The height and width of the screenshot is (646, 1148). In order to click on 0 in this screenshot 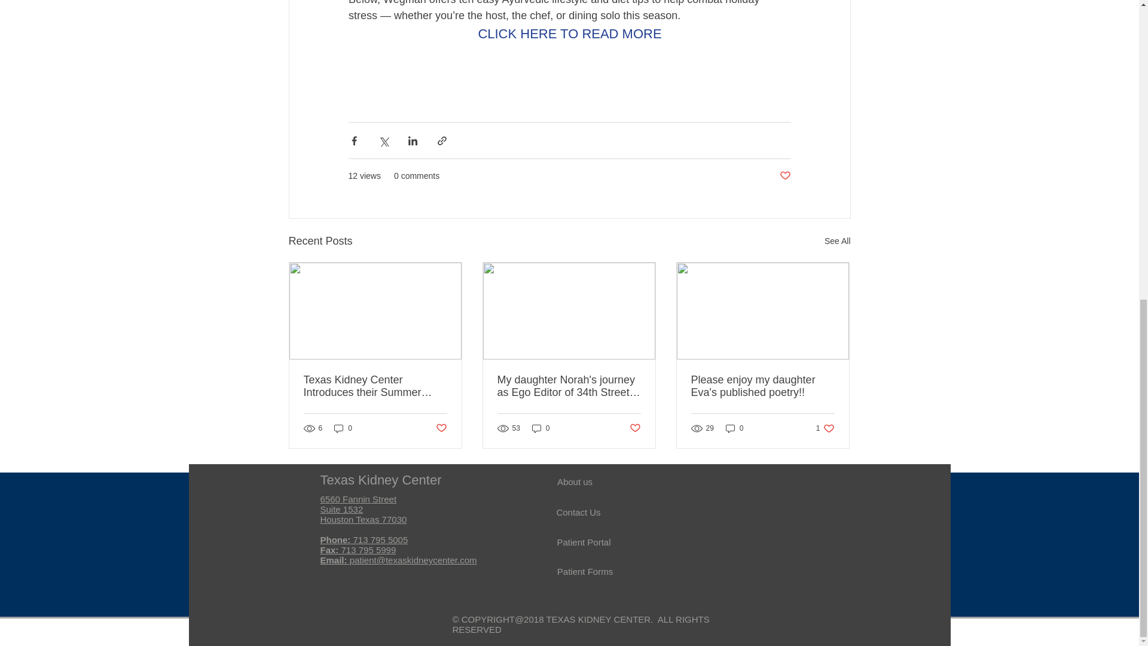, I will do `click(375, 386)`.